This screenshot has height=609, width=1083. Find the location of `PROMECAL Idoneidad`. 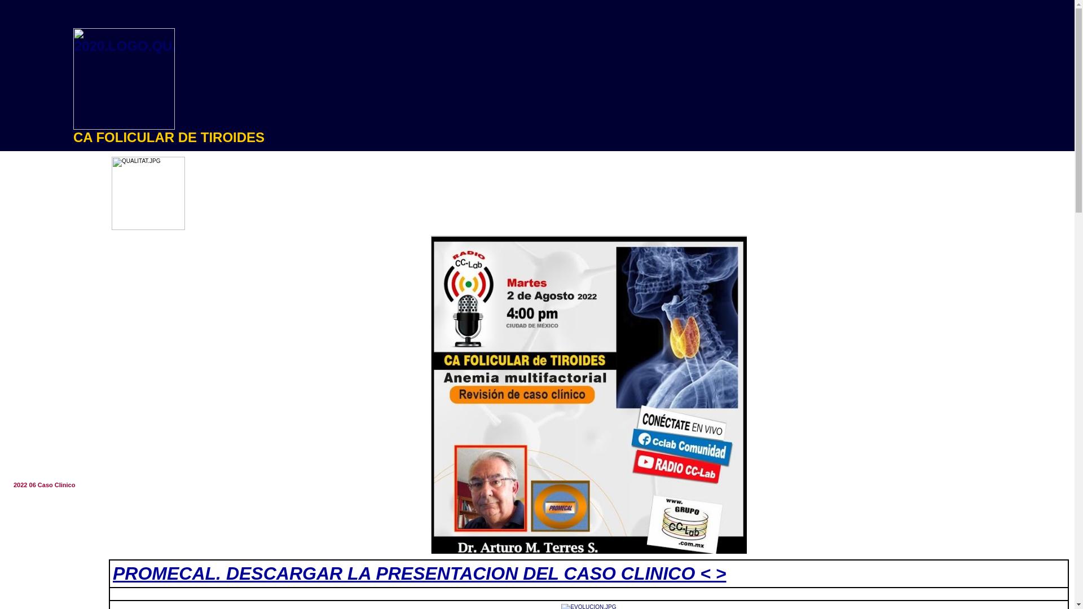

PROMECAL Idoneidad is located at coordinates (52, 403).